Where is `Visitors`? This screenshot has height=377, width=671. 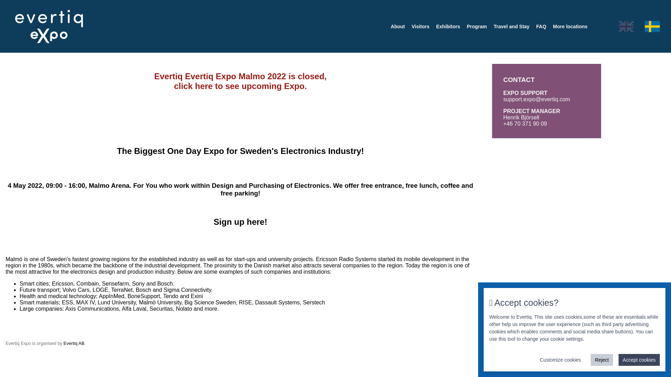 Visitors is located at coordinates (420, 26).